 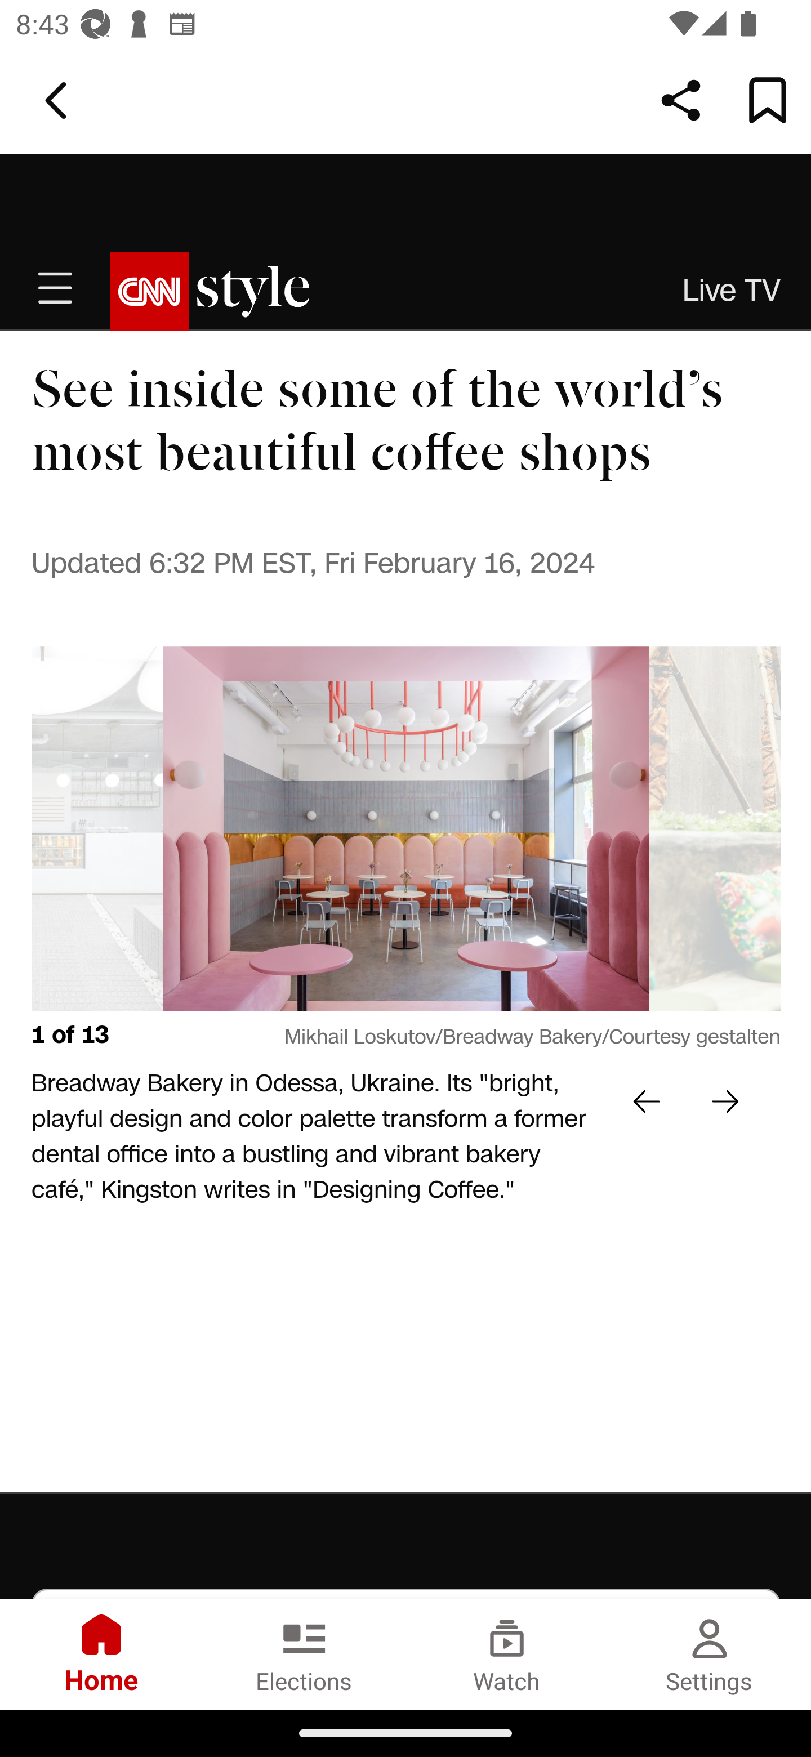 What do you see at coordinates (767, 100) in the screenshot?
I see `Bookmark` at bounding box center [767, 100].